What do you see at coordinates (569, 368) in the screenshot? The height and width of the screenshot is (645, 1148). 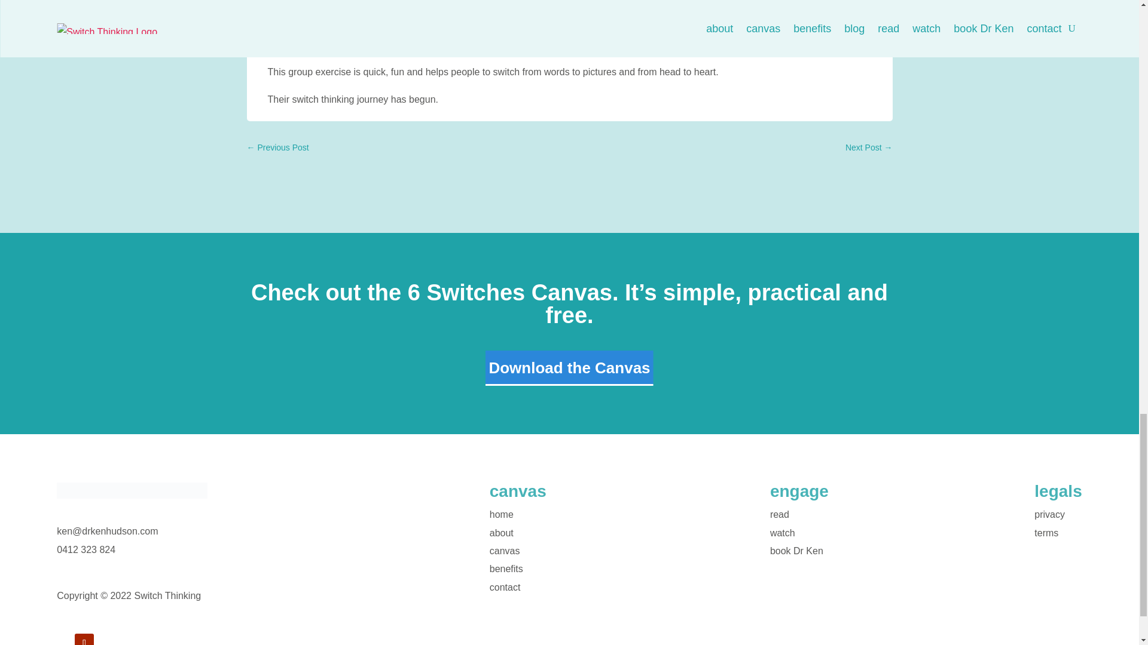 I see `Download the Canvas` at bounding box center [569, 368].